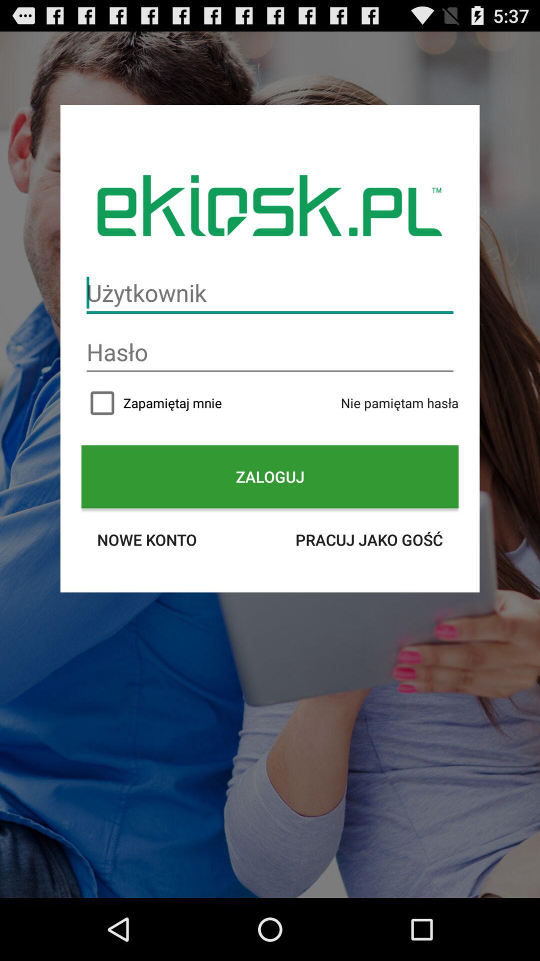  Describe the element at coordinates (369, 540) in the screenshot. I see `choose item next to the nowe konto button` at that location.